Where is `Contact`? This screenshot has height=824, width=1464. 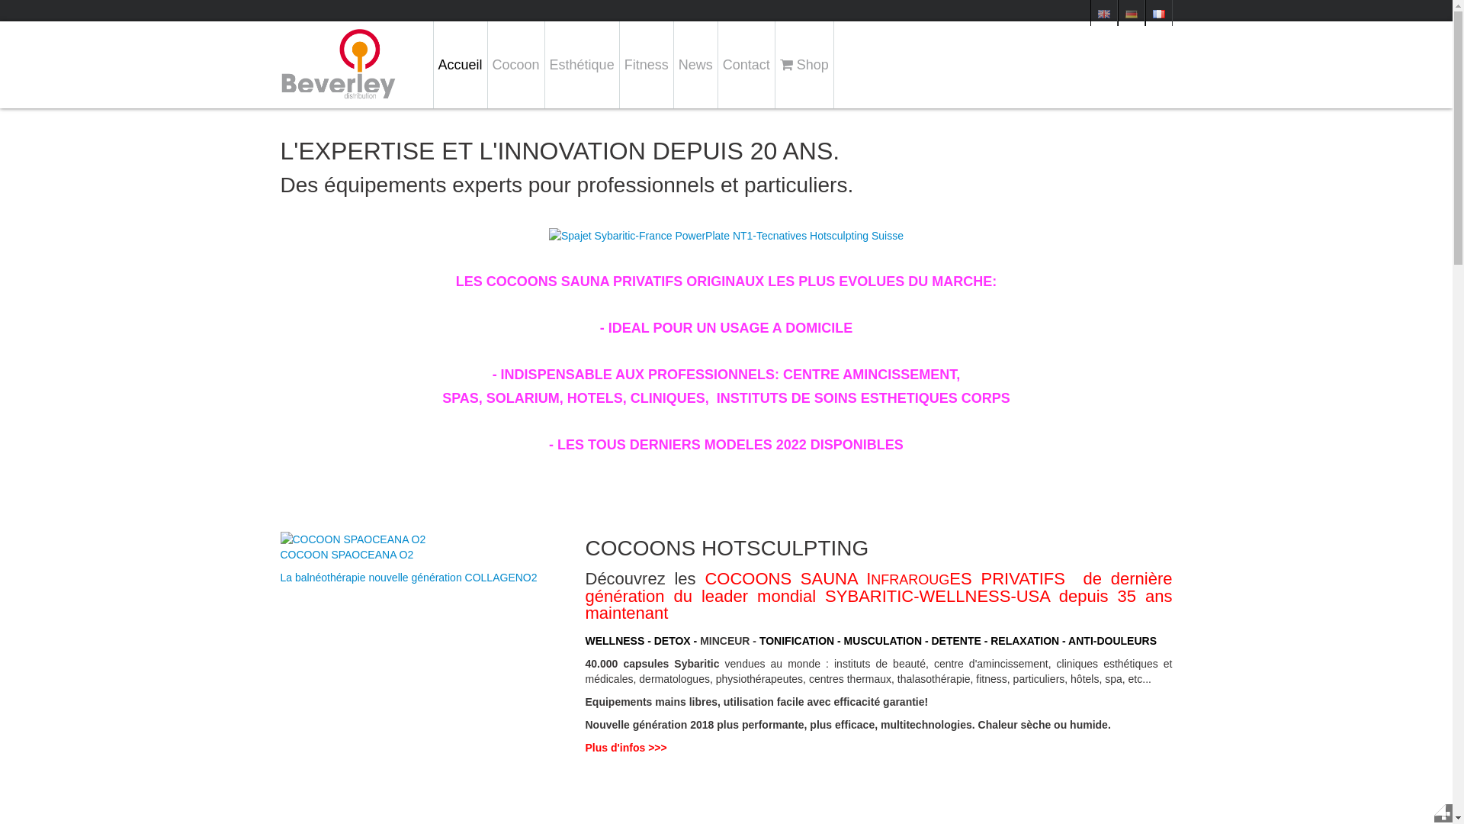 Contact is located at coordinates (746, 65).